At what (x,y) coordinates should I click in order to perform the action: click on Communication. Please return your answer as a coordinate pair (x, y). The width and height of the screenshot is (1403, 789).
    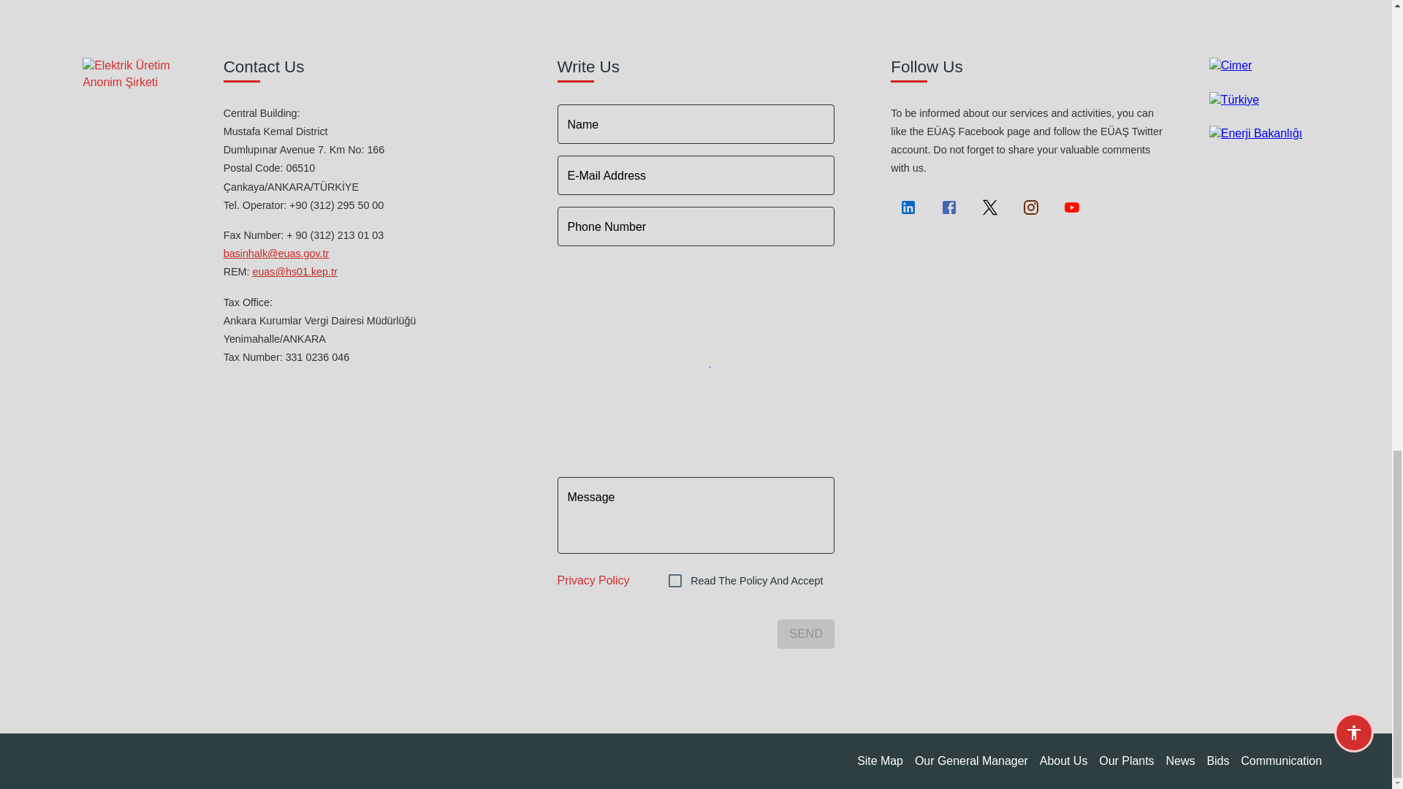
    Looking at the image, I should click on (1280, 761).